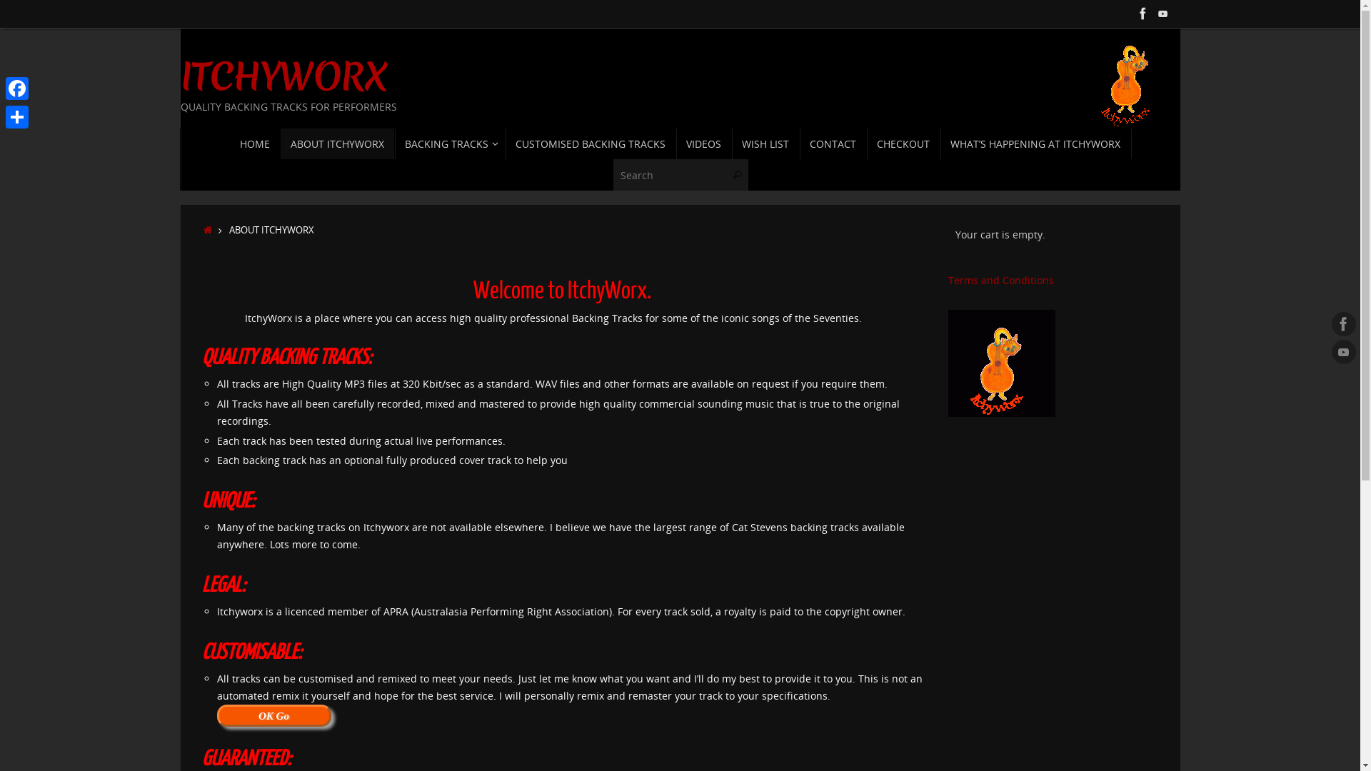 Image resolution: width=1371 pixels, height=771 pixels. What do you see at coordinates (1001, 280) in the screenshot?
I see `Terms and Conditions` at bounding box center [1001, 280].